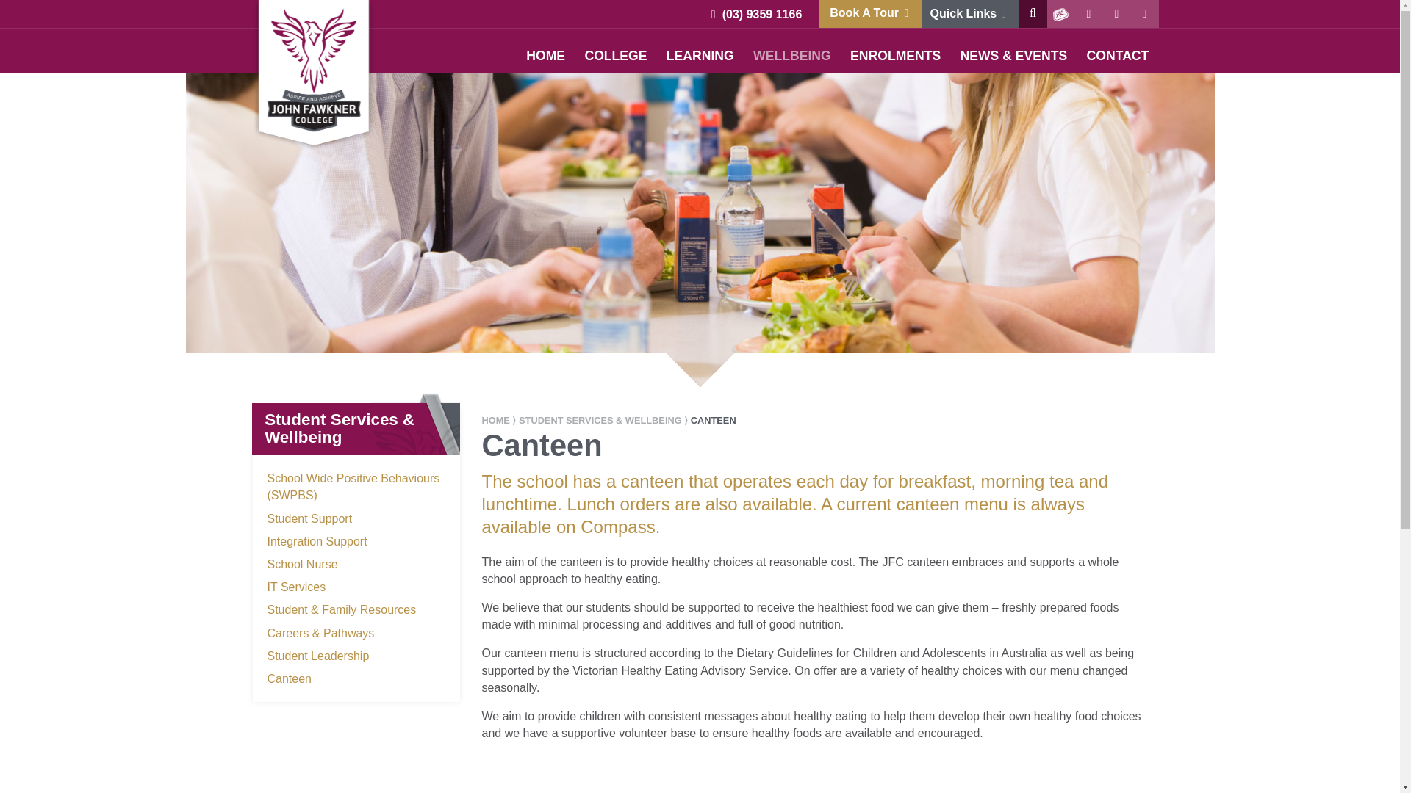  What do you see at coordinates (870, 13) in the screenshot?
I see `Book A Tour` at bounding box center [870, 13].